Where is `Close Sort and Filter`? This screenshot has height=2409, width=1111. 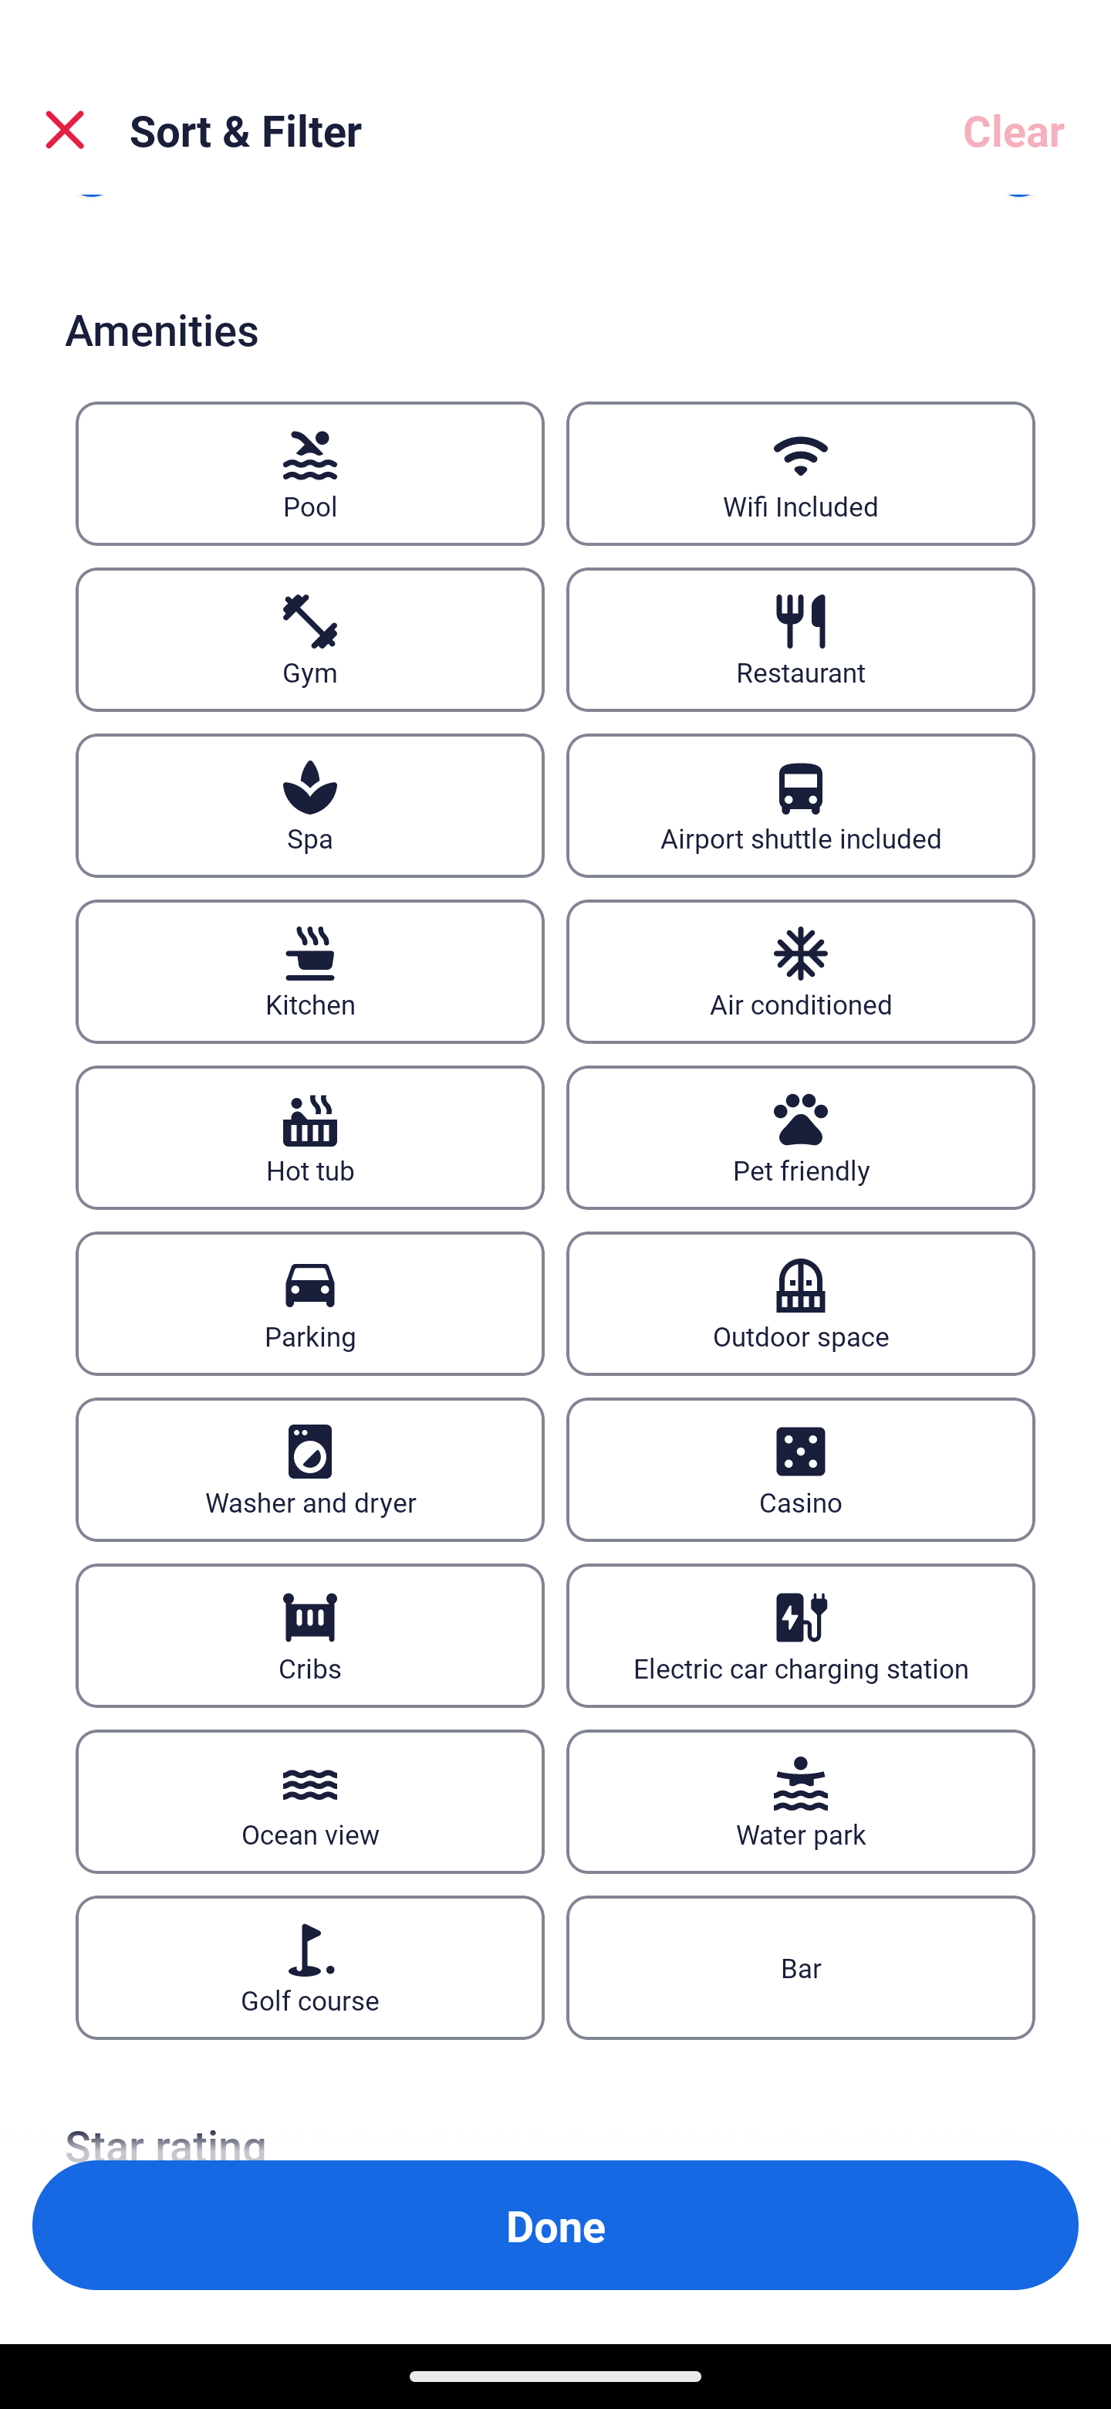 Close Sort and Filter is located at coordinates (65, 130).